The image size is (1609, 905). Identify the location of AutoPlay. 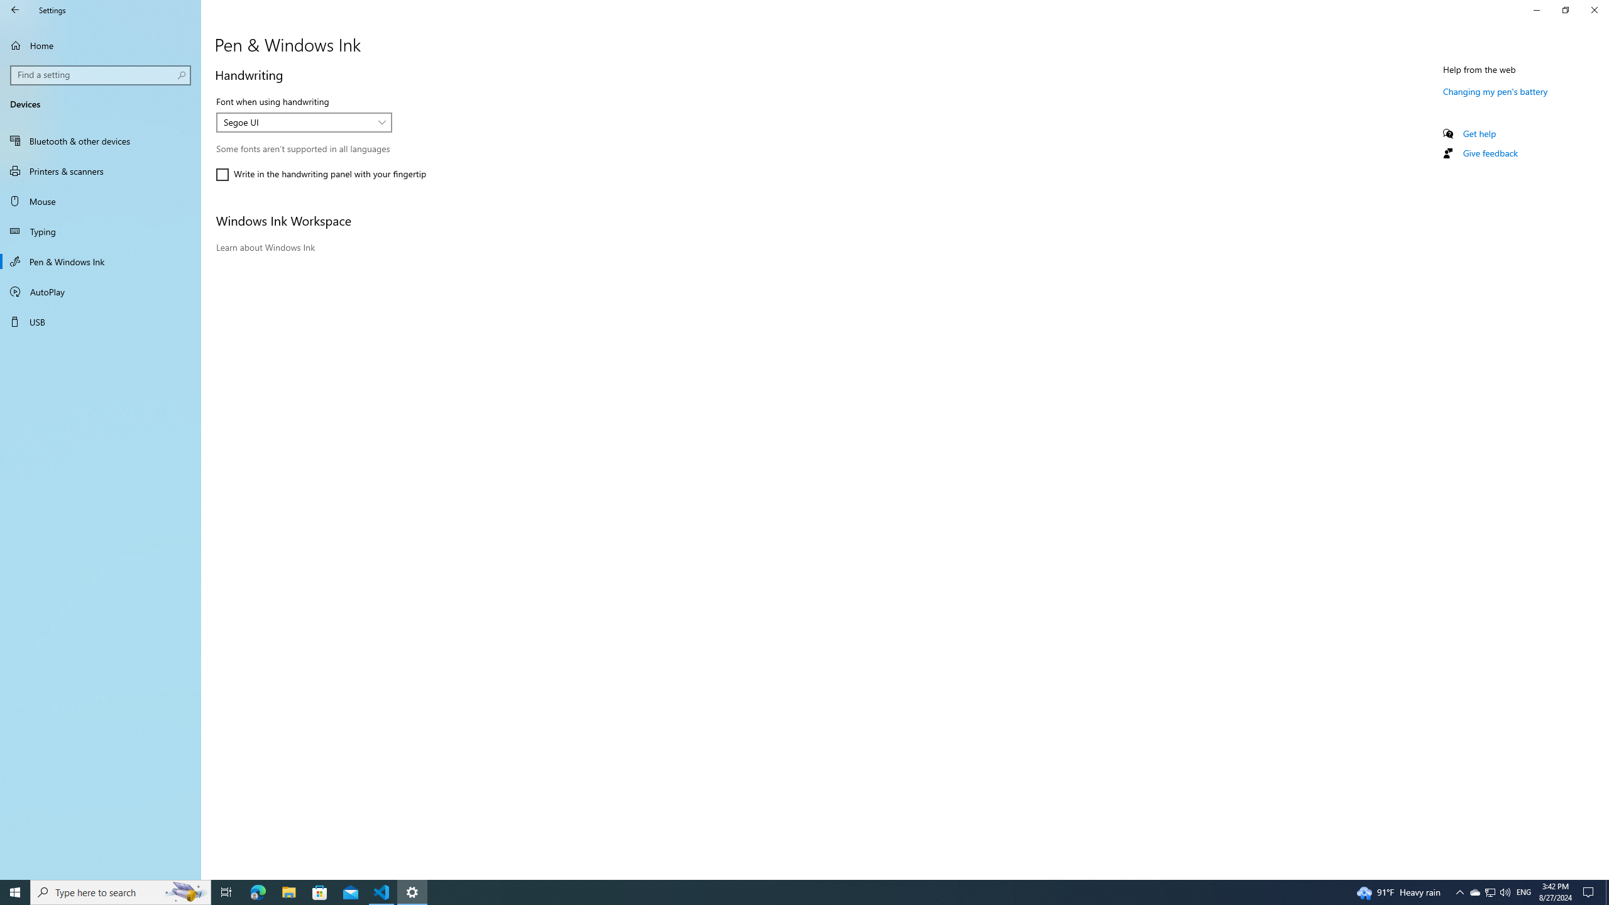
(101, 292).